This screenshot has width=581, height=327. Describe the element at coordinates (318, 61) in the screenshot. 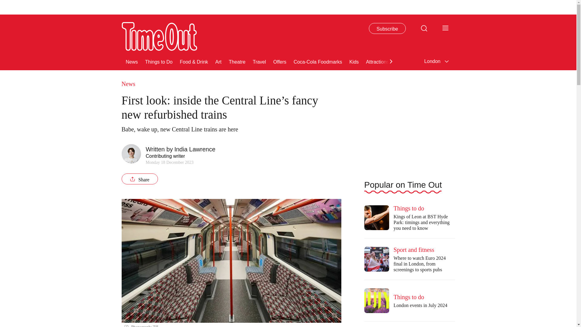

I see `Coca-Cola Foodmarks` at that location.